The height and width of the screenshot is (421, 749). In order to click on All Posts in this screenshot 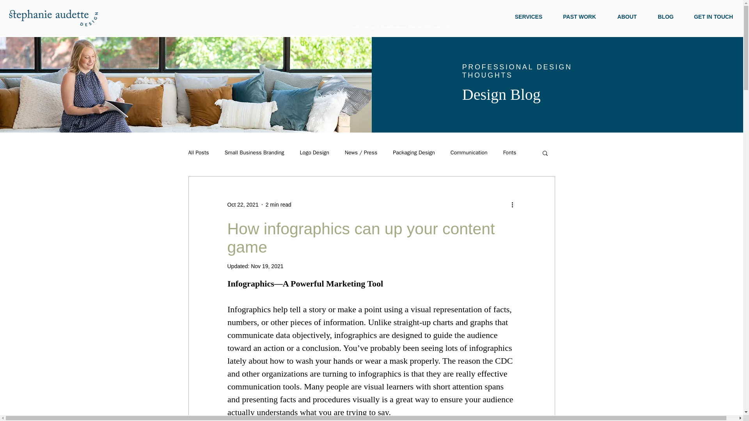, I will do `click(198, 153)`.